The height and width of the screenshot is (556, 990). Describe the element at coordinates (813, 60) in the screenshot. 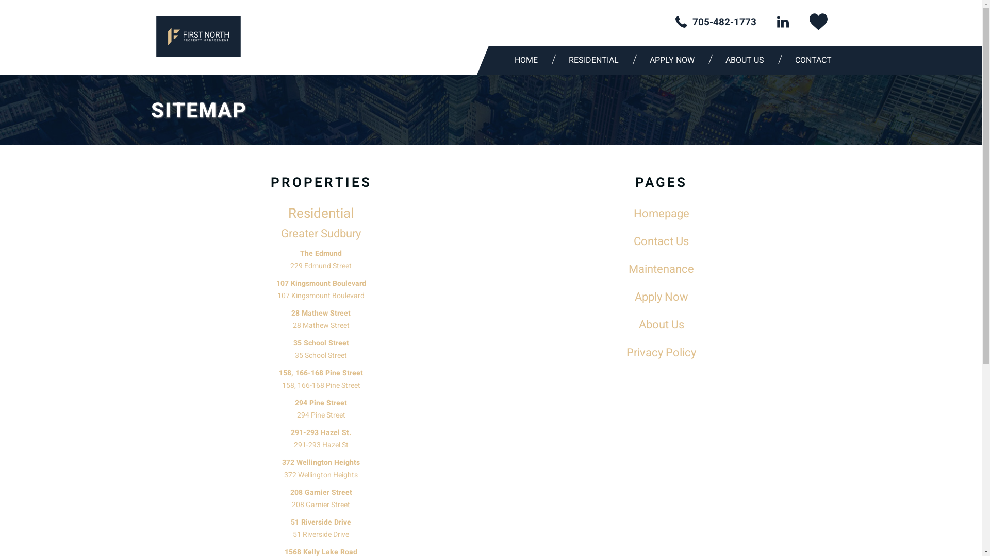

I see `CONTACT` at that location.